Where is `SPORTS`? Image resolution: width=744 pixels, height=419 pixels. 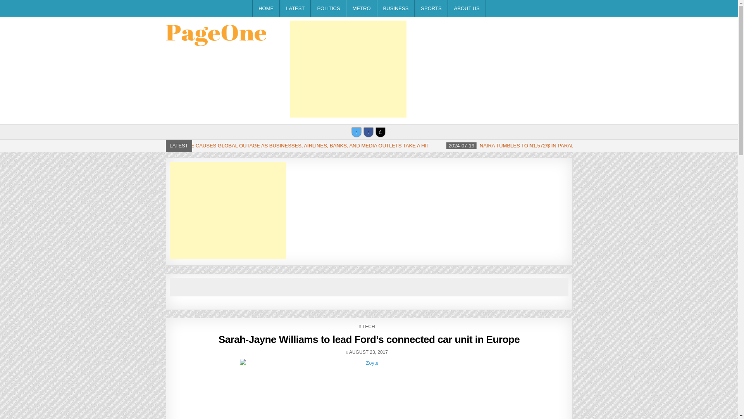
SPORTS is located at coordinates (431, 9).